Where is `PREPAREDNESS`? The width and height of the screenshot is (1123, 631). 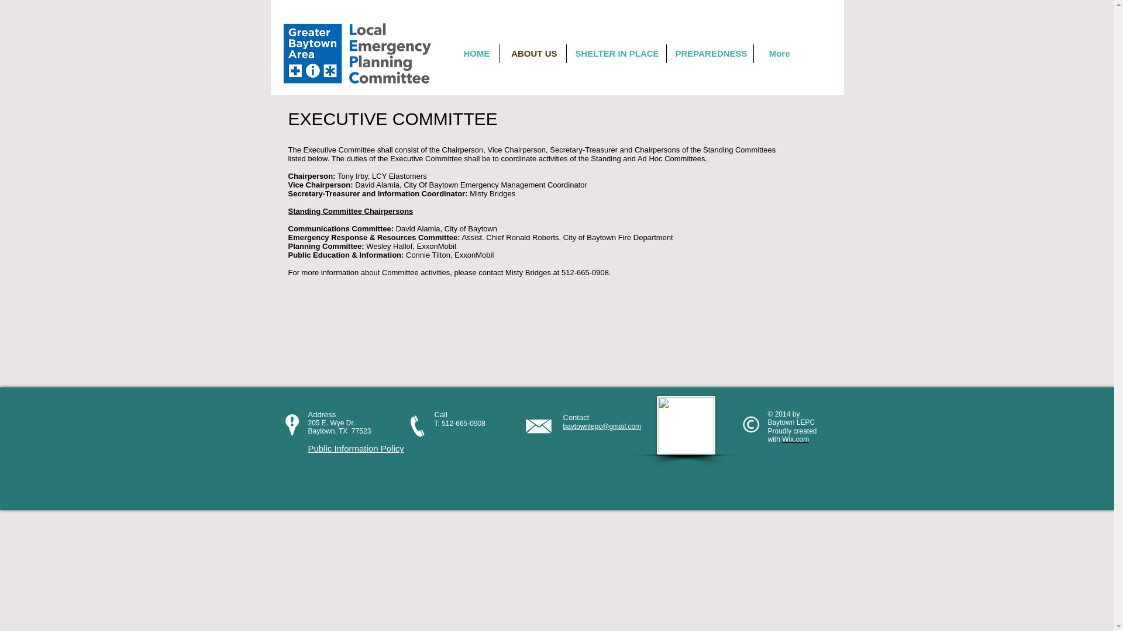
PREPAREDNESS is located at coordinates (710, 54).